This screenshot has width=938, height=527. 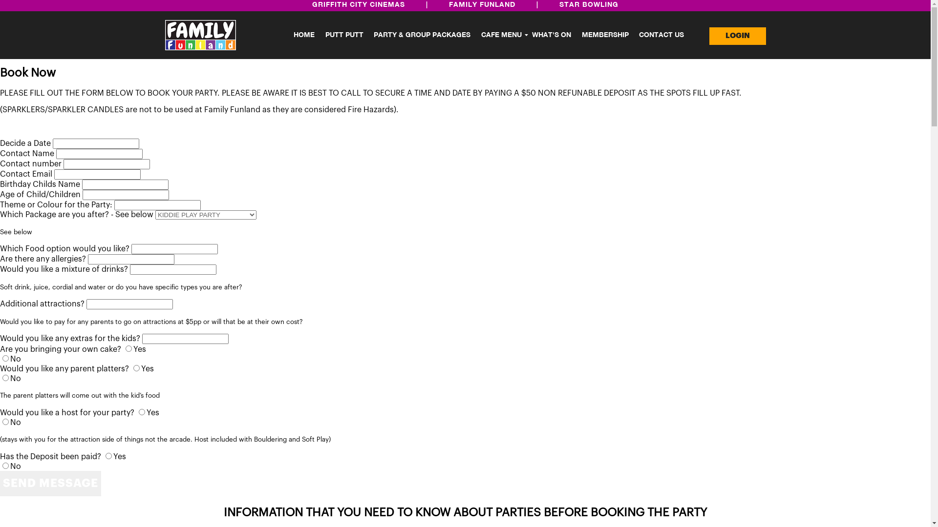 What do you see at coordinates (661, 35) in the screenshot?
I see `CONTACT US` at bounding box center [661, 35].